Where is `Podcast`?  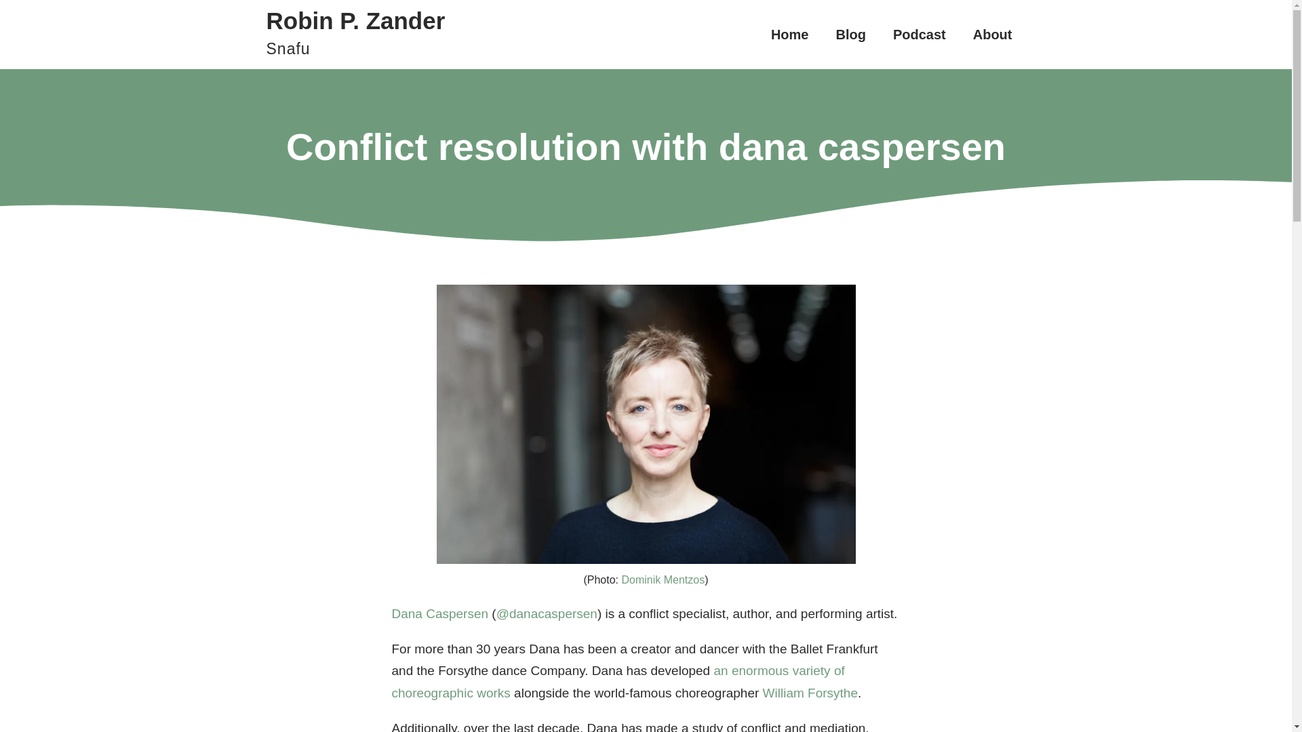
Podcast is located at coordinates (920, 35).